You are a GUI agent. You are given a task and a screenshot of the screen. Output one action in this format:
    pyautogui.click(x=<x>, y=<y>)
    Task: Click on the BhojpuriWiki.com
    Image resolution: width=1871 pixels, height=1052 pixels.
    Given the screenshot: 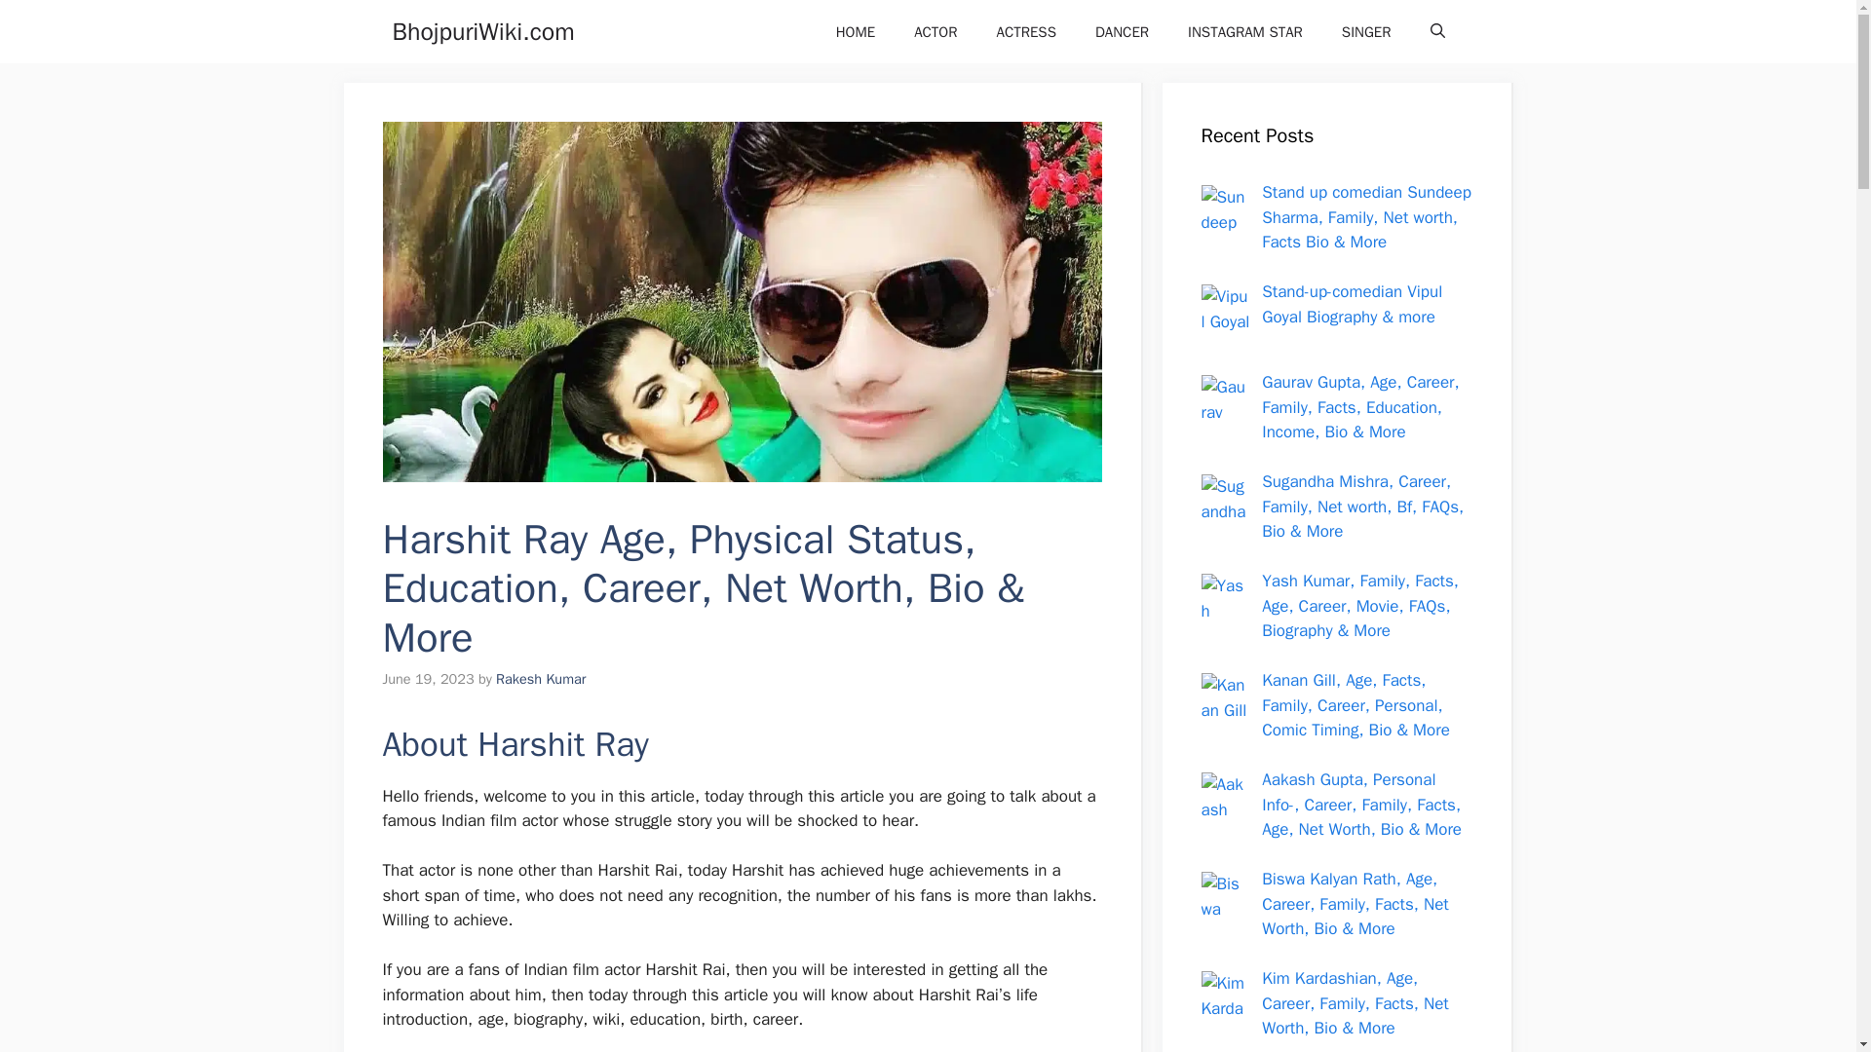 What is the action you would take?
    pyautogui.click(x=482, y=31)
    